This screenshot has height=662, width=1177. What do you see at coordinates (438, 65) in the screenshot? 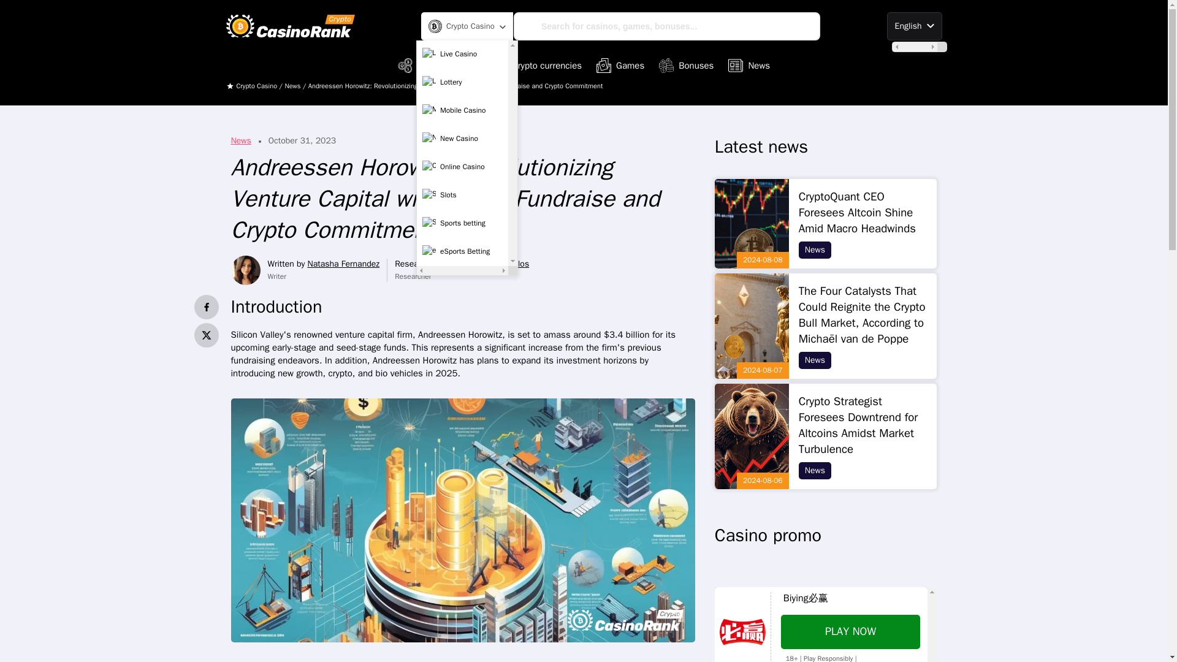
I see `Crypto Casinos` at bounding box center [438, 65].